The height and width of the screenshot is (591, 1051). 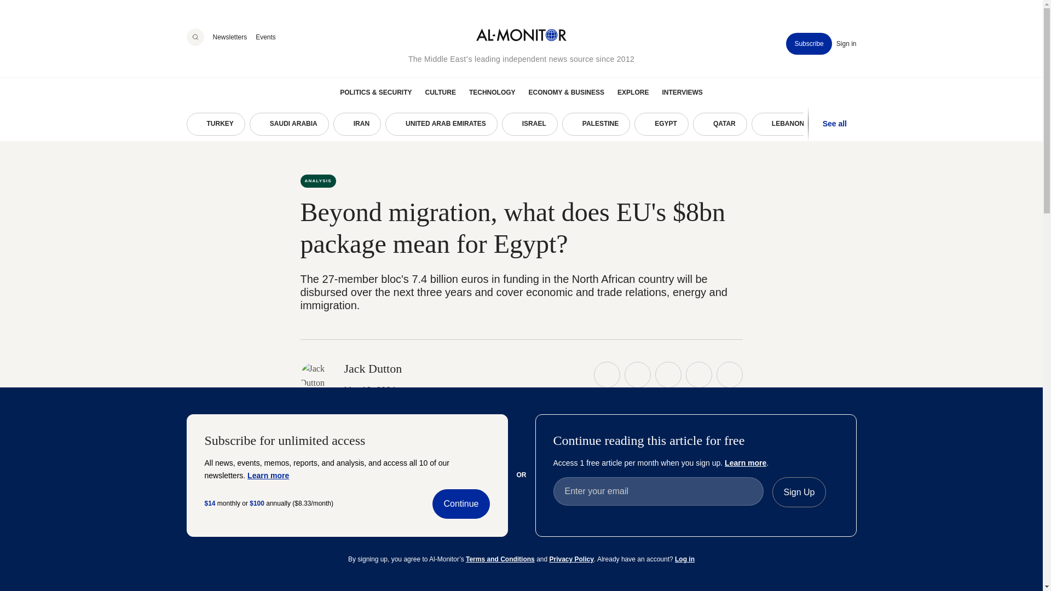 I want to click on SAUDI ARABIA, so click(x=289, y=124).